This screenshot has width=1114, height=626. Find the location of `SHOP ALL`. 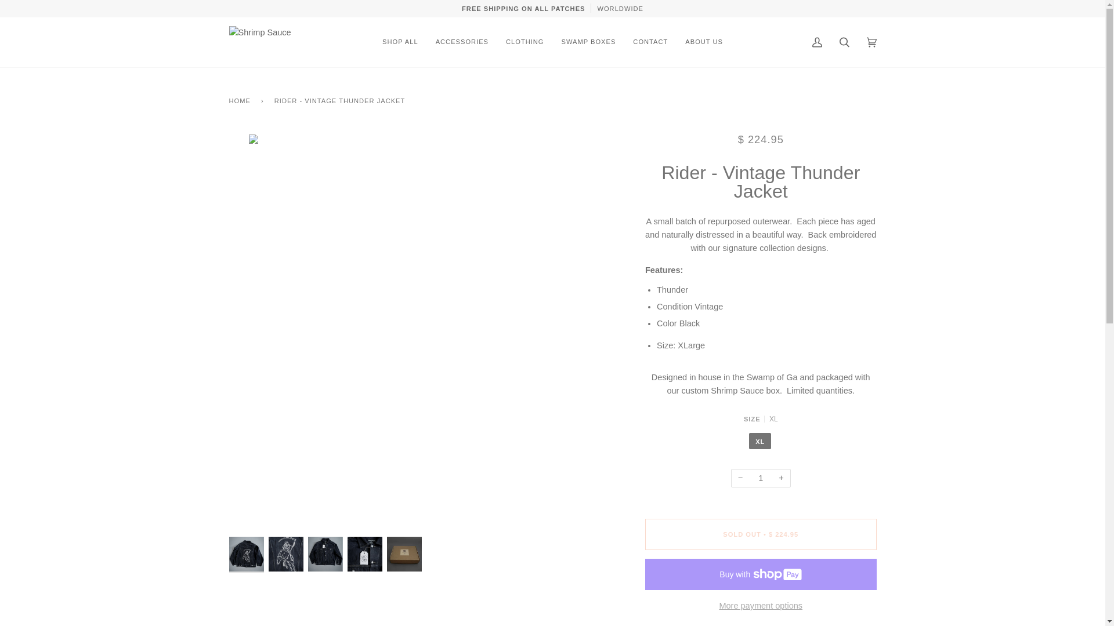

SHOP ALL is located at coordinates (400, 42).